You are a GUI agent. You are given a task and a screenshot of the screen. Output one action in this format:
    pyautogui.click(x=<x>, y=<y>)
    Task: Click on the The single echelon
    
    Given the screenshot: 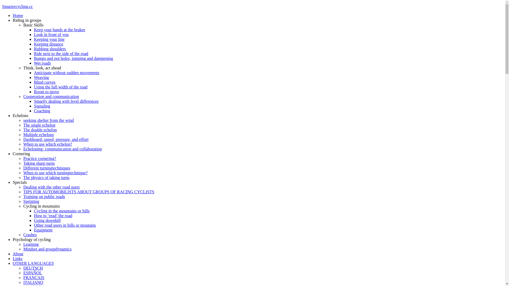 What is the action you would take?
    pyautogui.click(x=39, y=125)
    